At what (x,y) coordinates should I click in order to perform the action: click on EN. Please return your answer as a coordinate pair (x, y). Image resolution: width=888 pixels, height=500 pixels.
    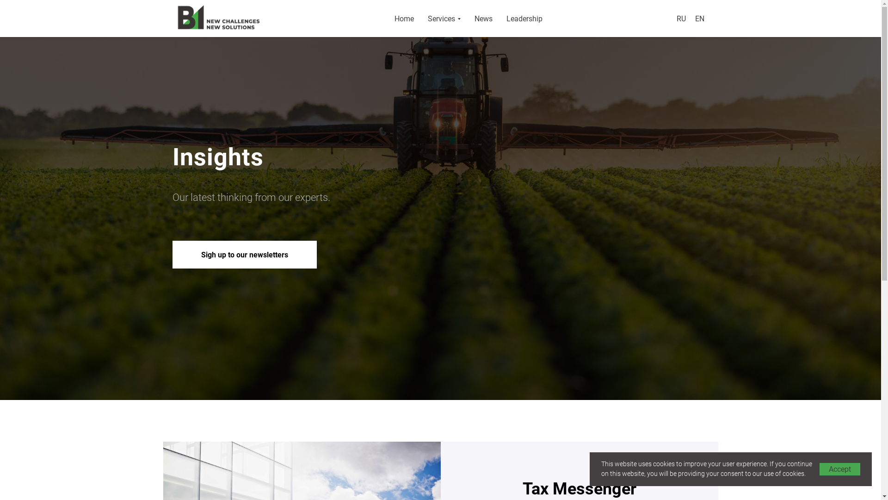
    Looking at the image, I should click on (699, 19).